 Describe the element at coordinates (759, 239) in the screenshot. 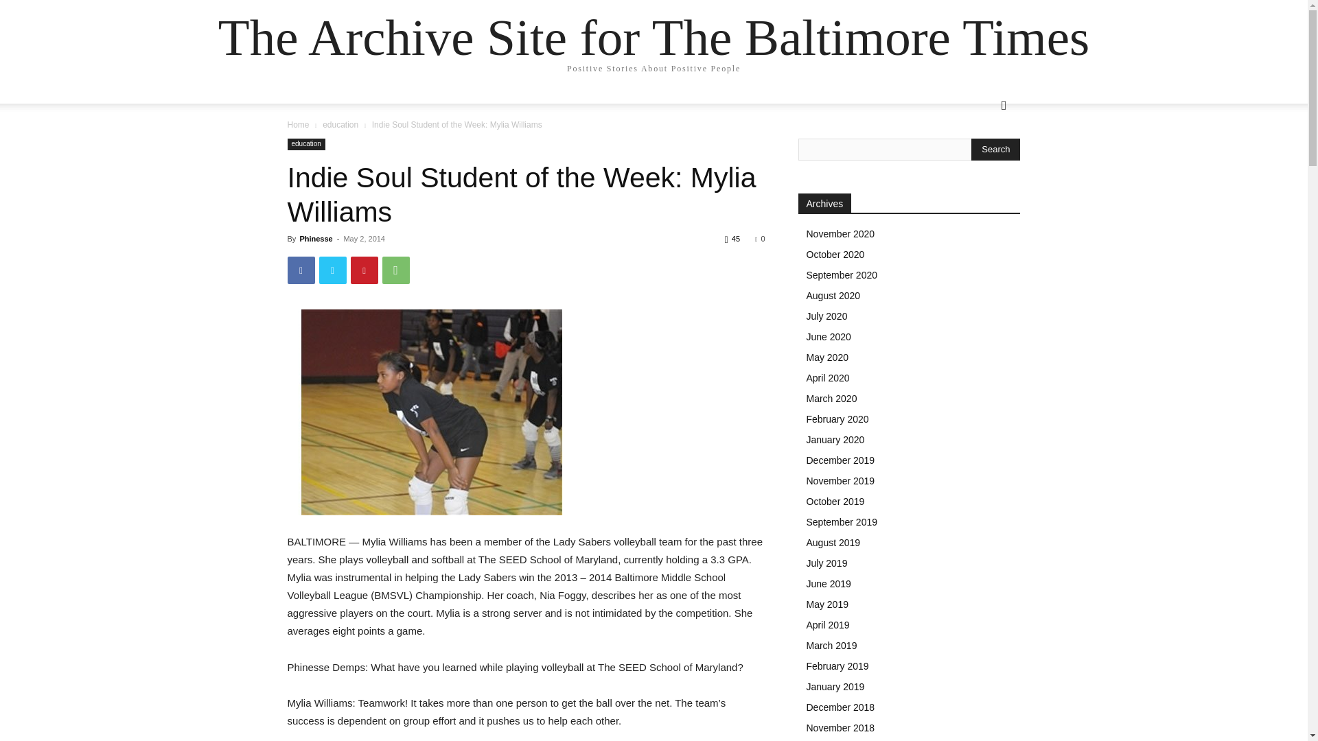

I see `0` at that location.